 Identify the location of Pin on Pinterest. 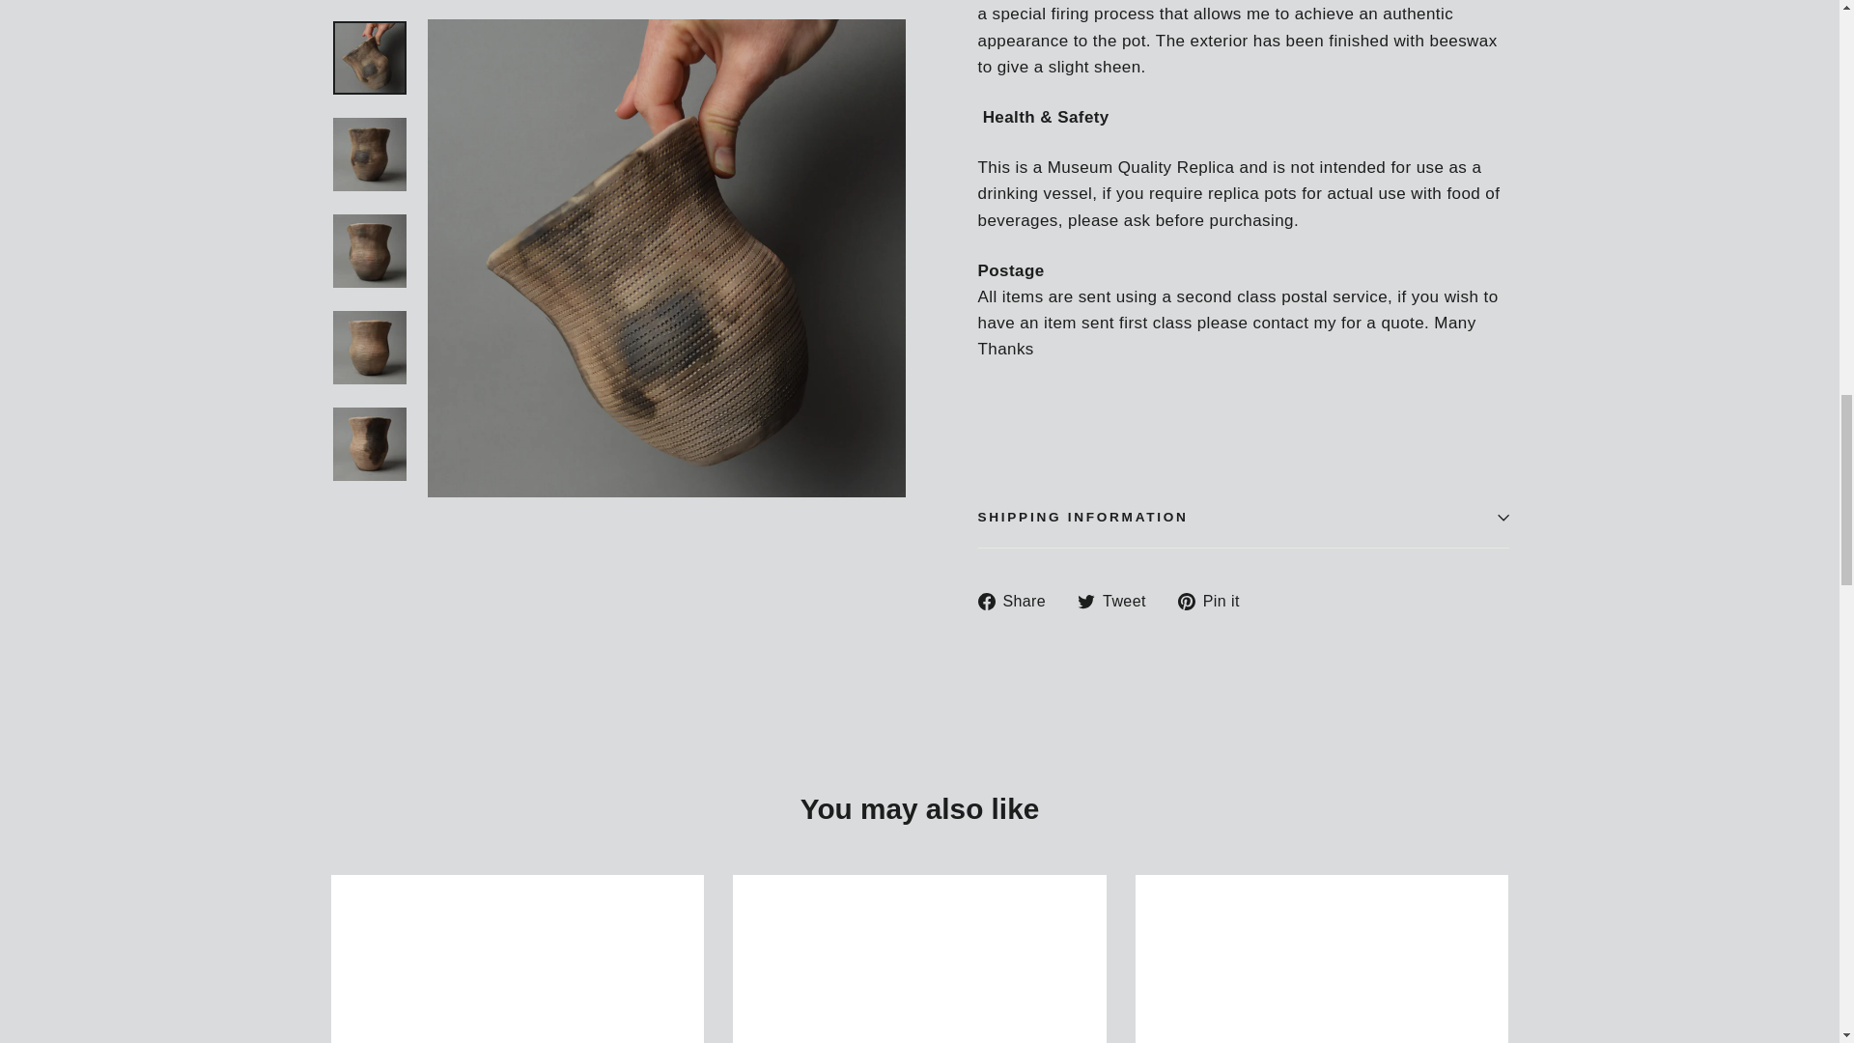
(1216, 601).